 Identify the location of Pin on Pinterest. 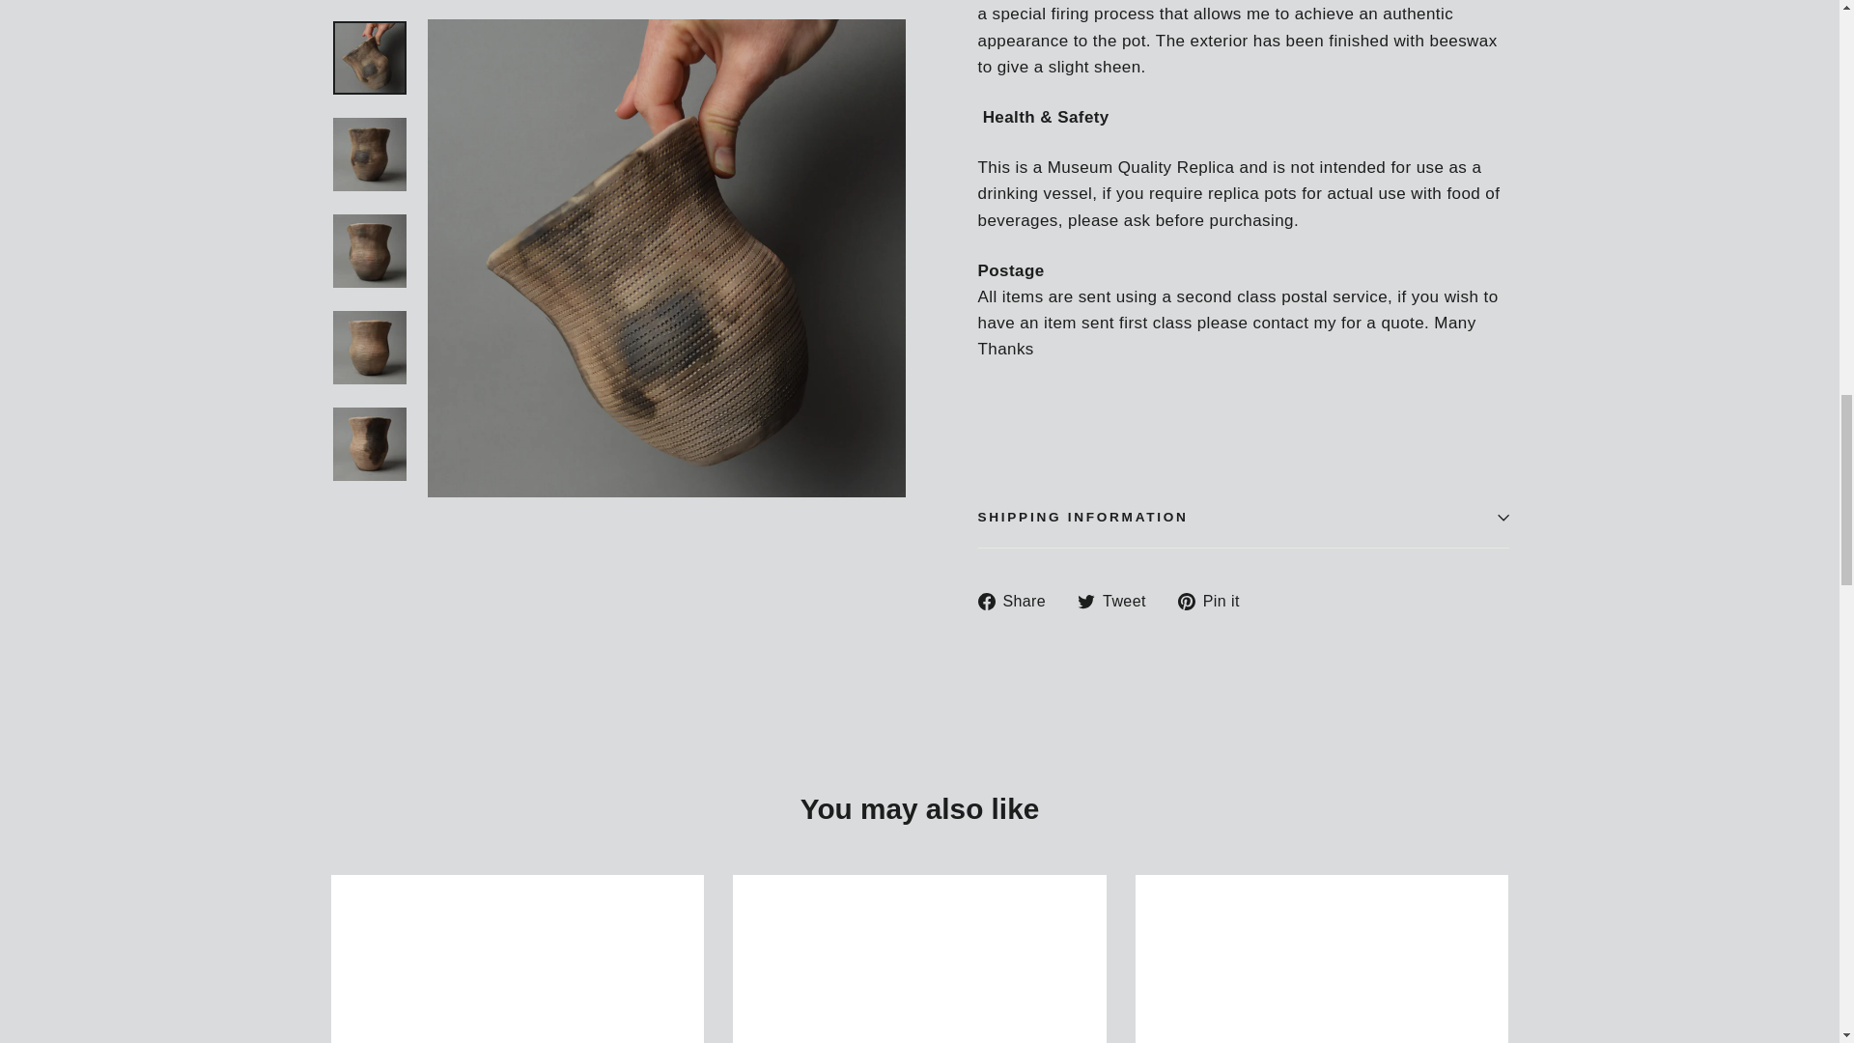
(1216, 601).